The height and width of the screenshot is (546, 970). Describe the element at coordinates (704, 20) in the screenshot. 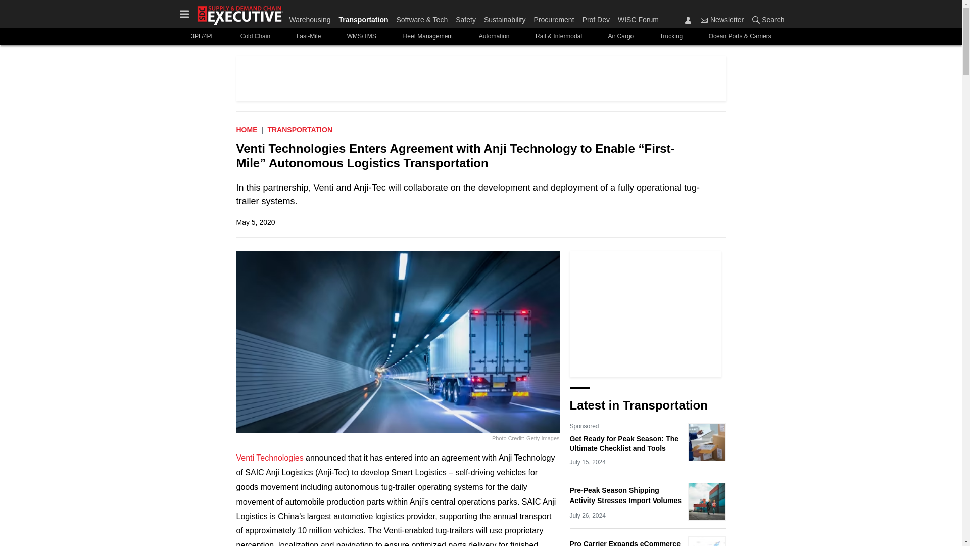

I see `Newsletter` at that location.